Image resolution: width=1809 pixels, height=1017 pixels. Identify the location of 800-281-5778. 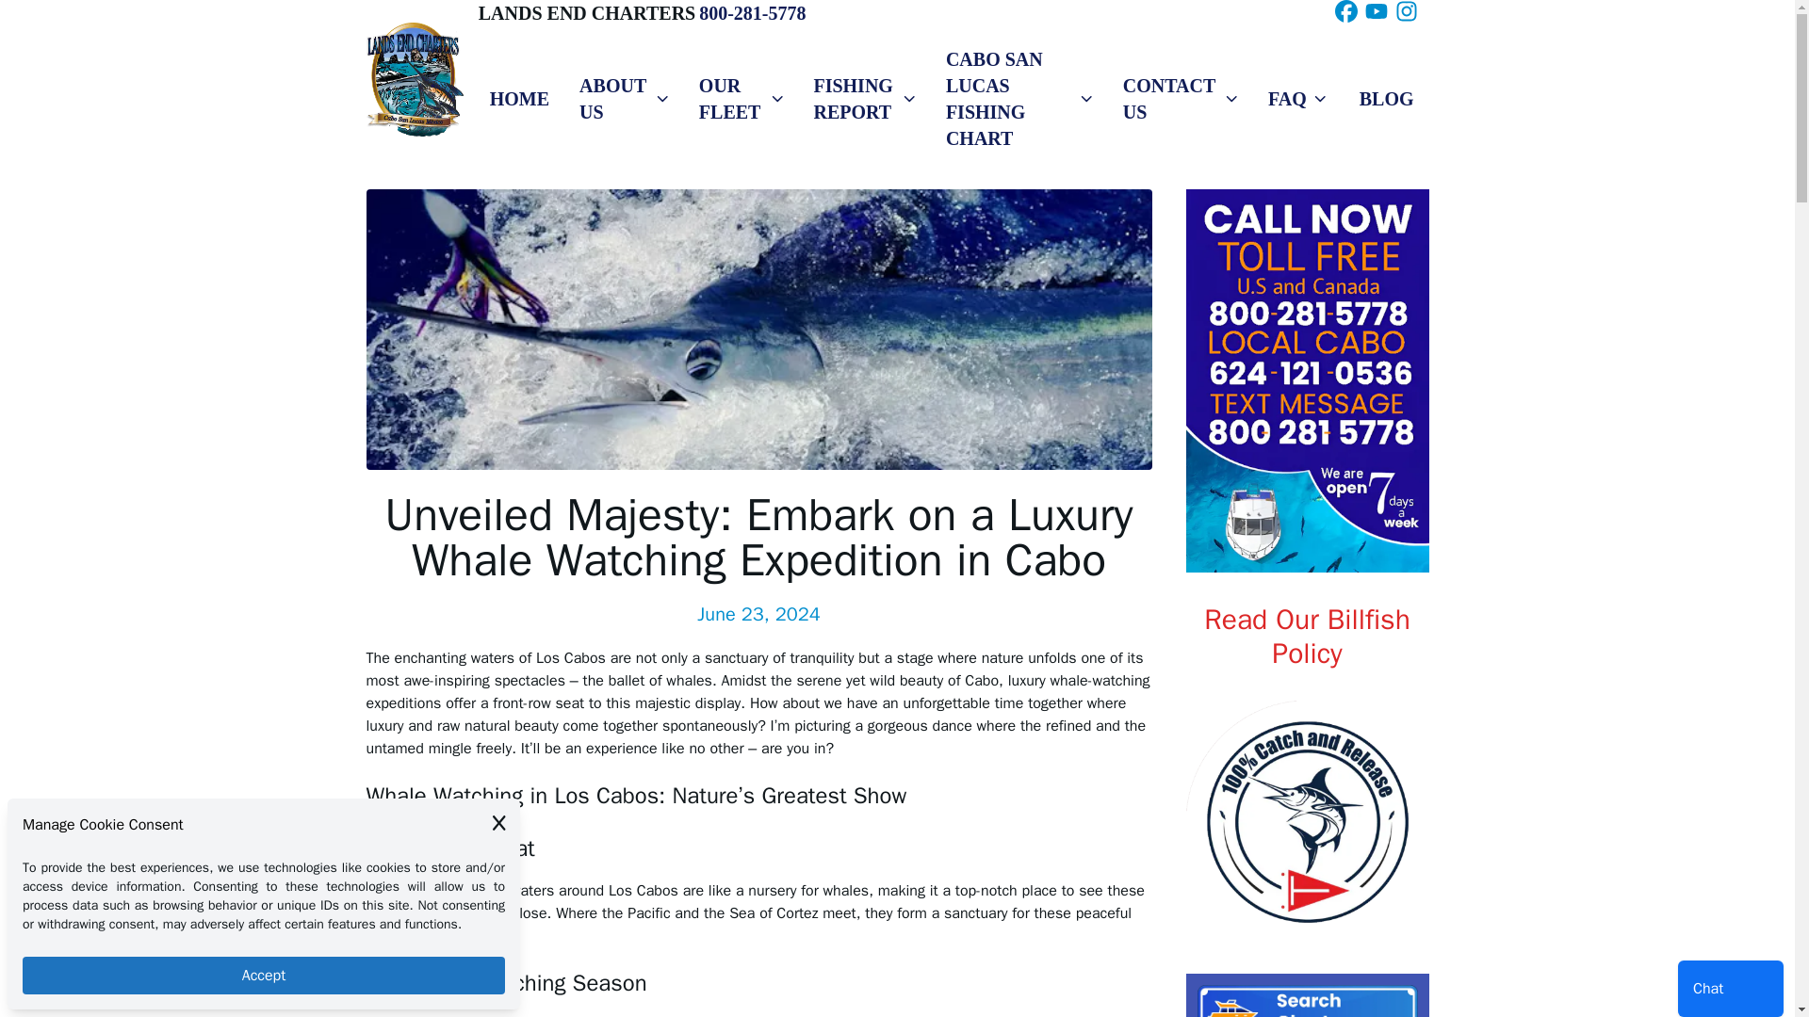
(752, 13).